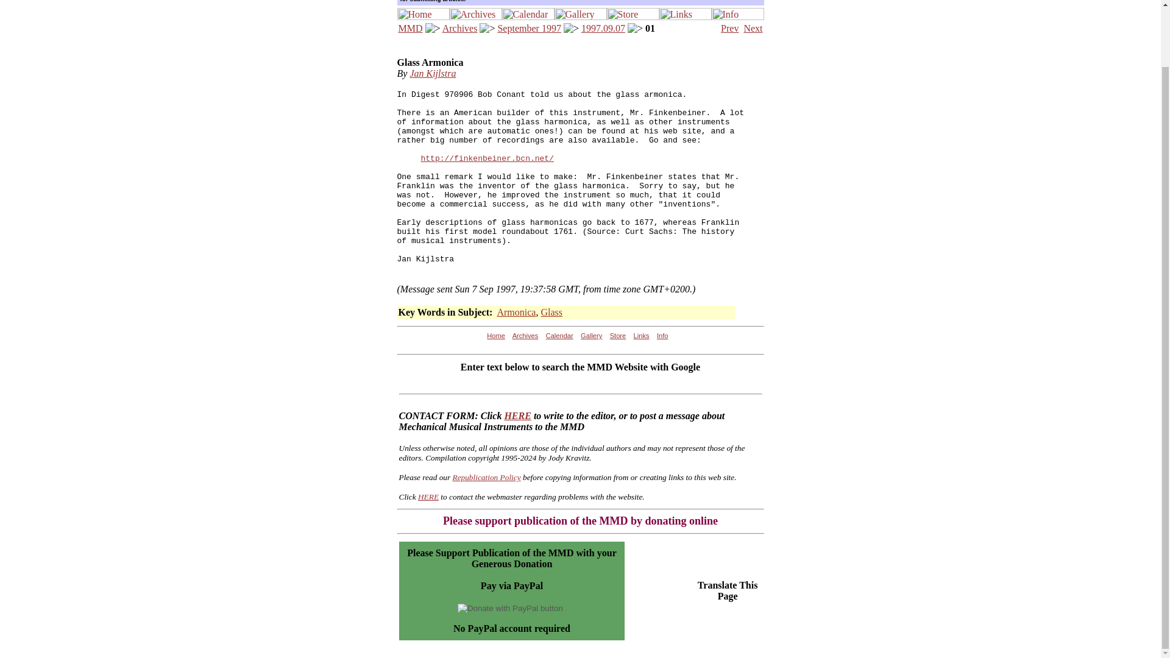 Image resolution: width=1170 pixels, height=658 pixels. What do you see at coordinates (559, 336) in the screenshot?
I see `Calendar` at bounding box center [559, 336].